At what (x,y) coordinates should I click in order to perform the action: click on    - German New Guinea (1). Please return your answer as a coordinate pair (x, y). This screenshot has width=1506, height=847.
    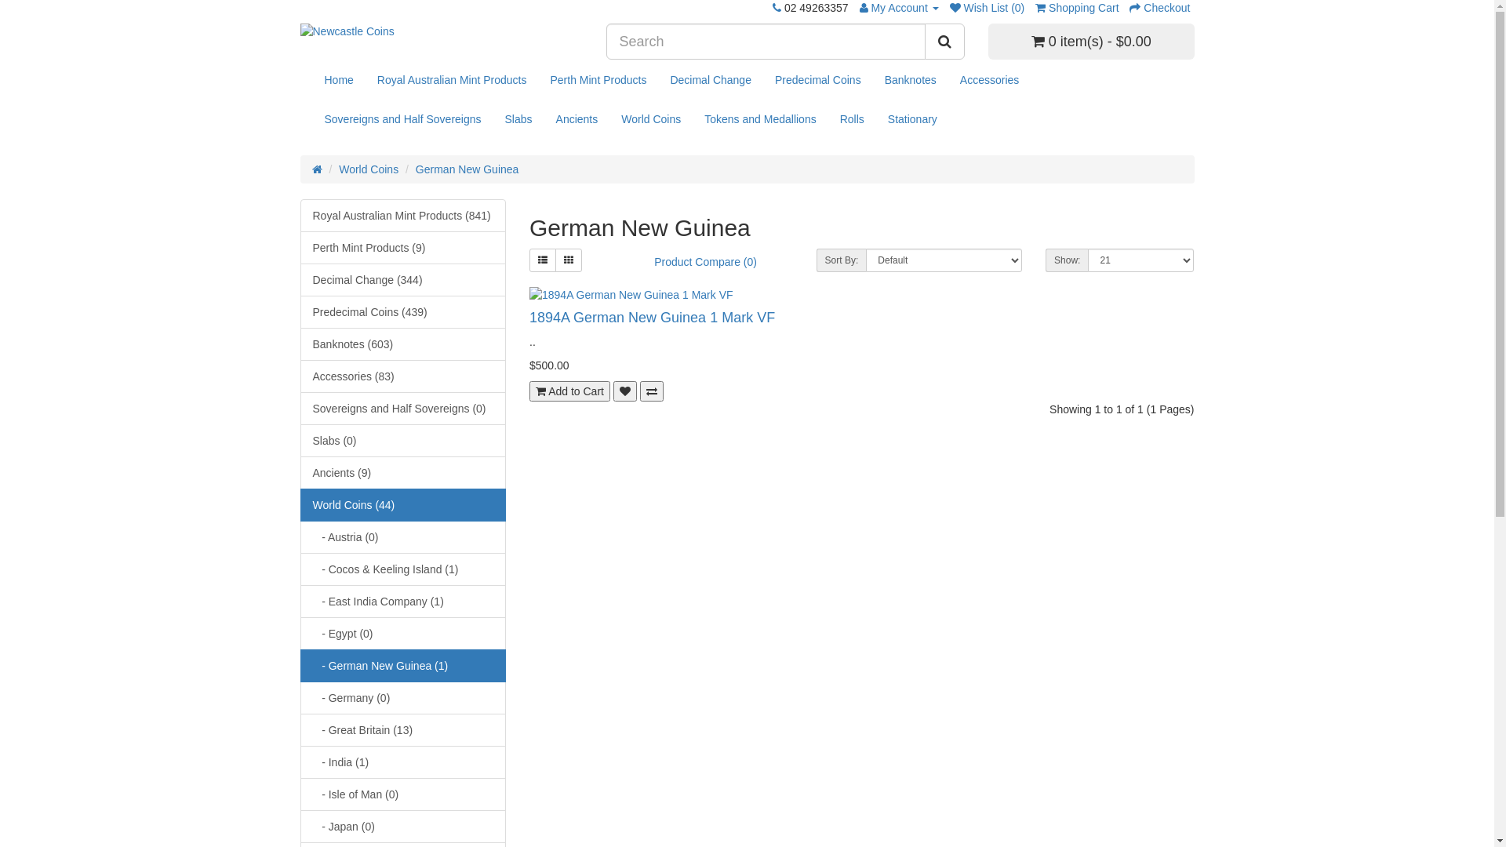
    Looking at the image, I should click on (403, 666).